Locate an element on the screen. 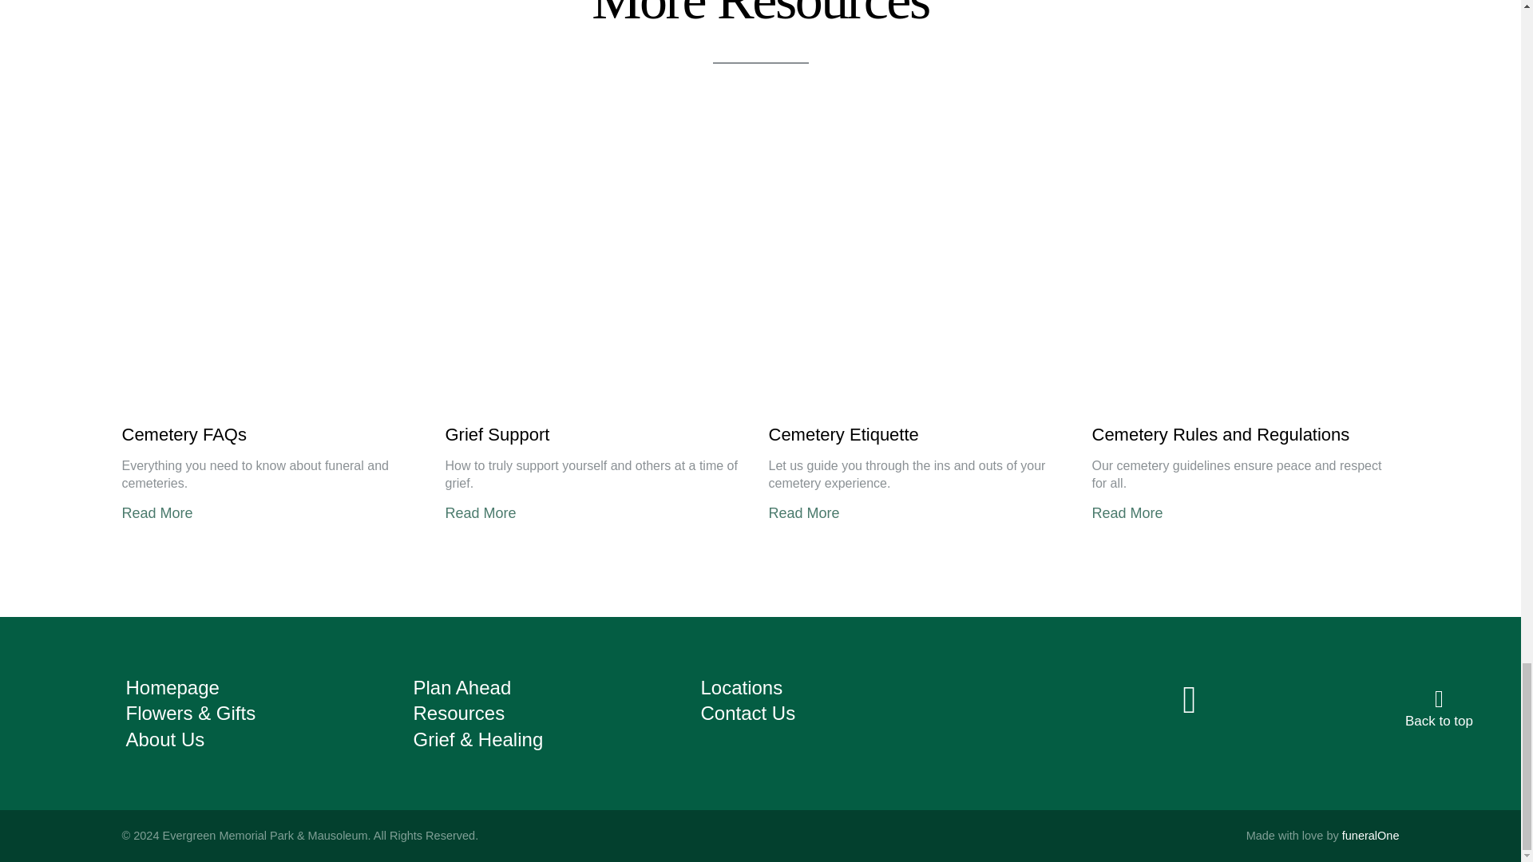  Resources is located at coordinates (458, 714).